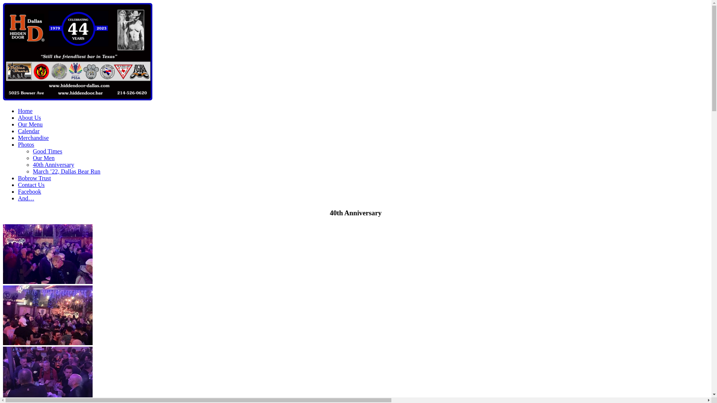 The image size is (717, 403). I want to click on IMG_8664, so click(48, 254).